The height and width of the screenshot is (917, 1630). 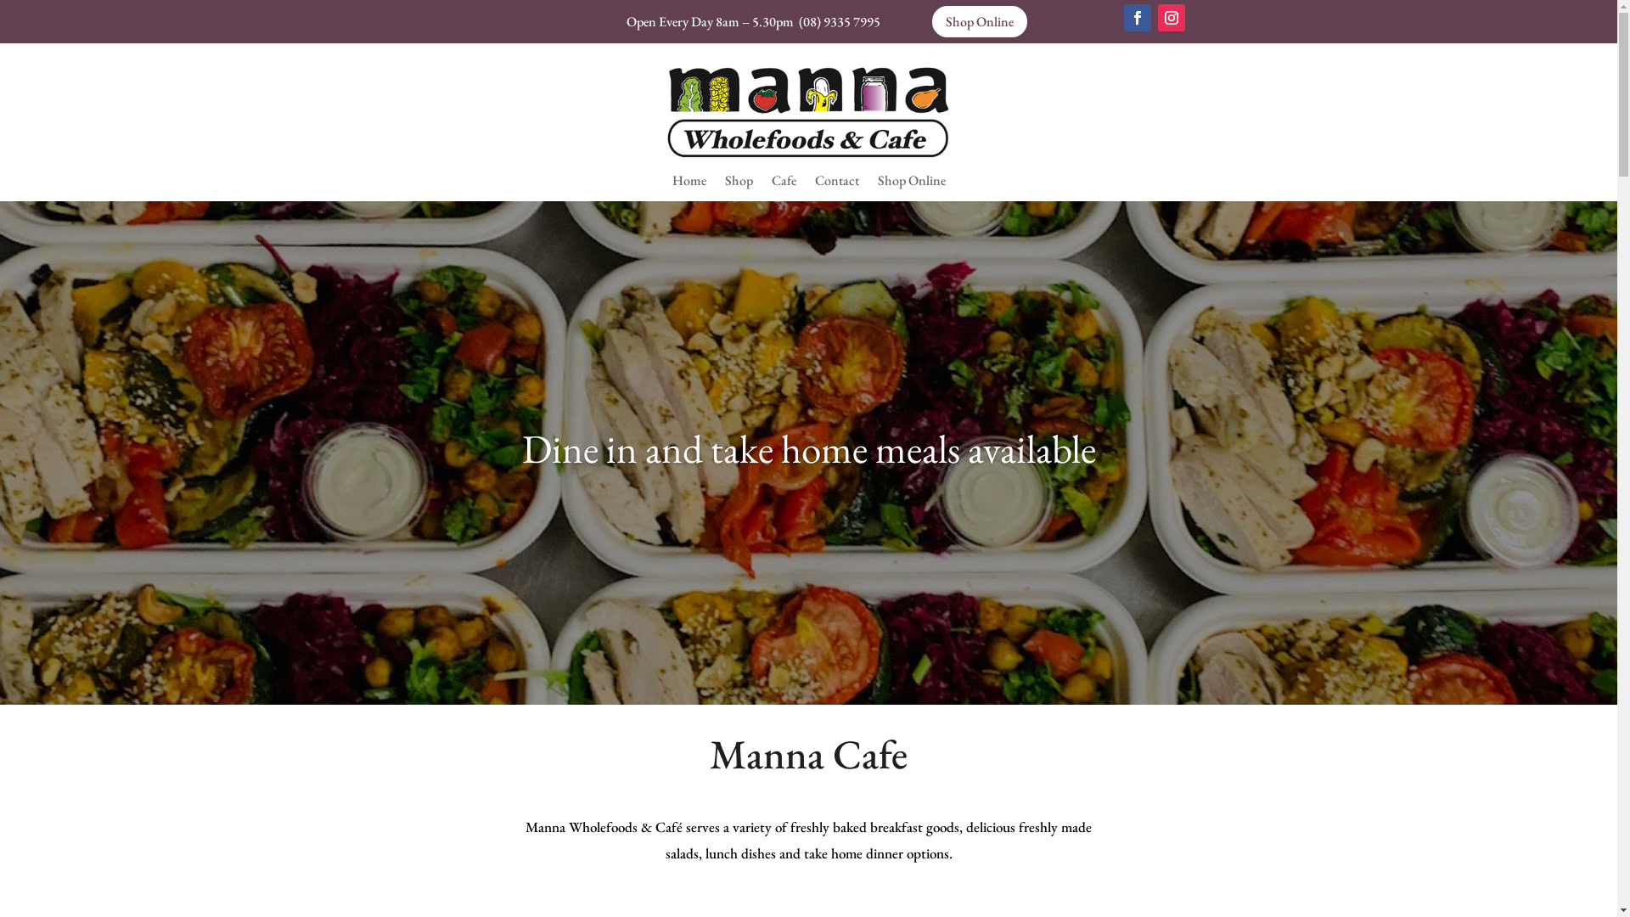 I want to click on Home, so click(x=689, y=184).